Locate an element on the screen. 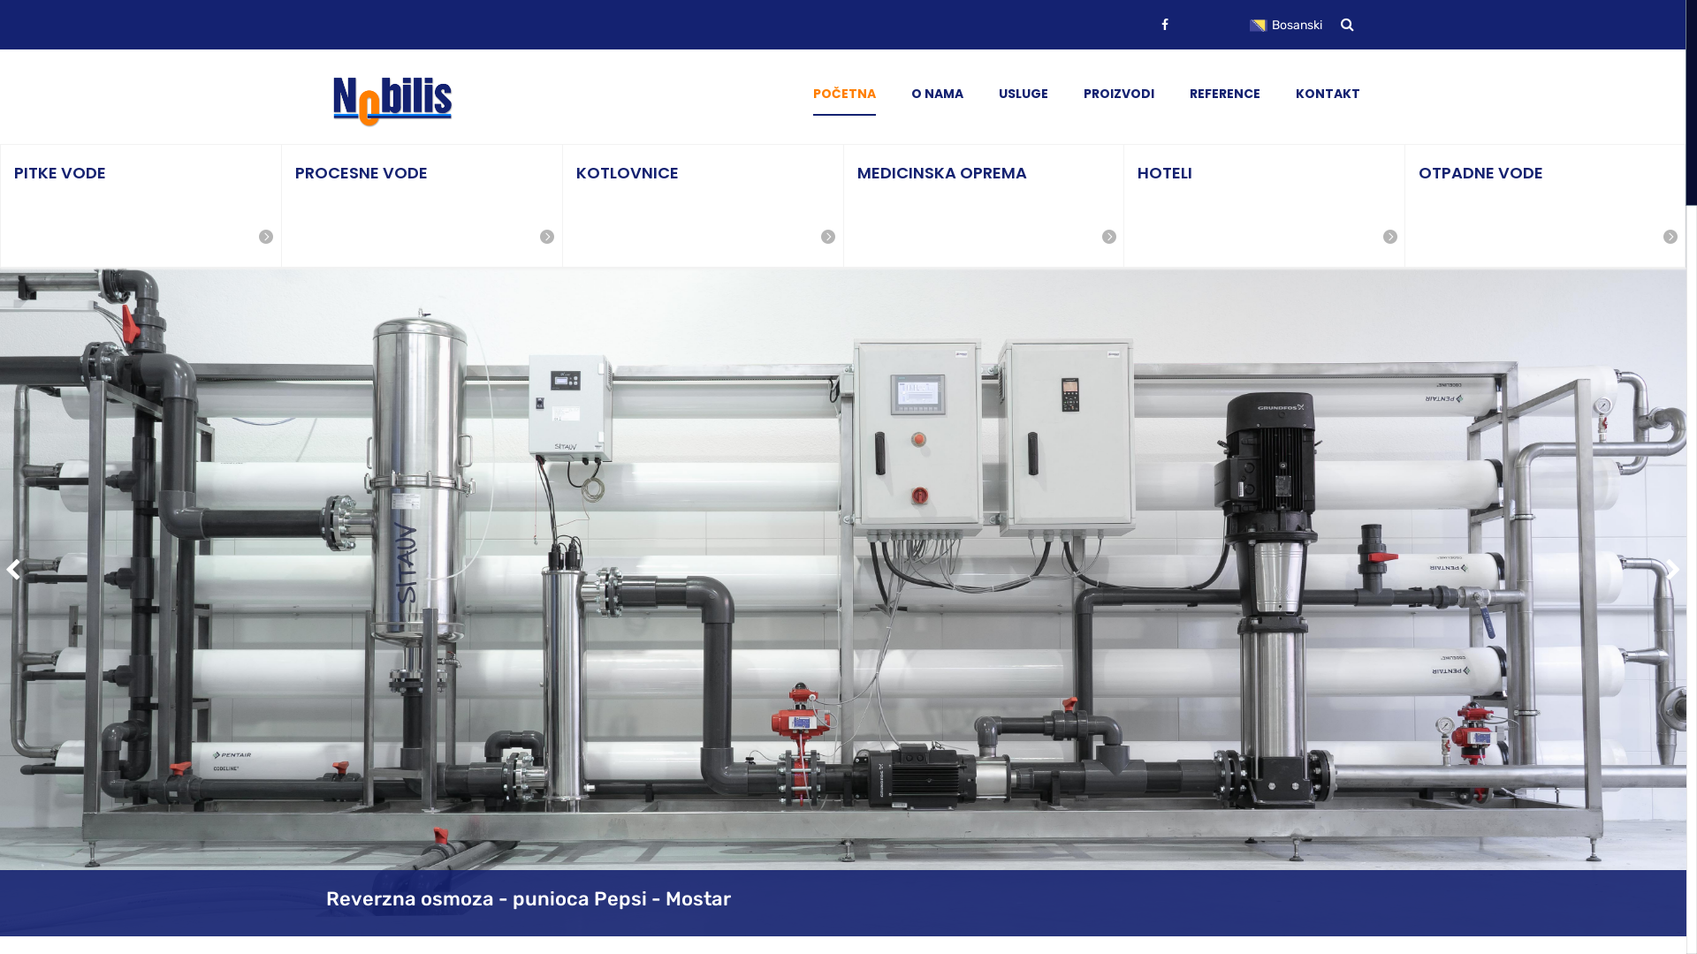 The image size is (1697, 954). PROIZVODI is located at coordinates (1119, 94).